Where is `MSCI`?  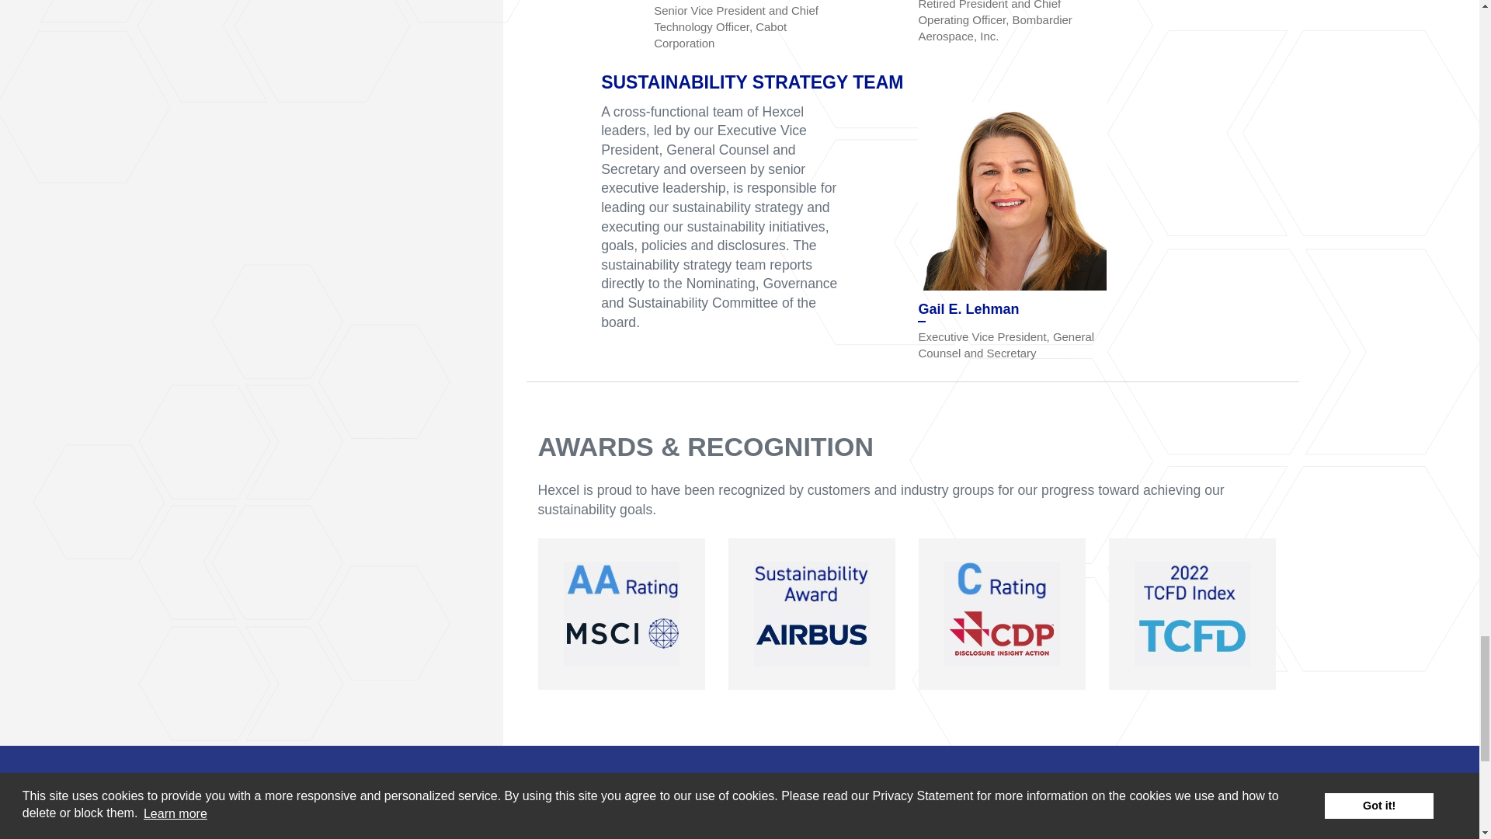
MSCI is located at coordinates (621, 614).